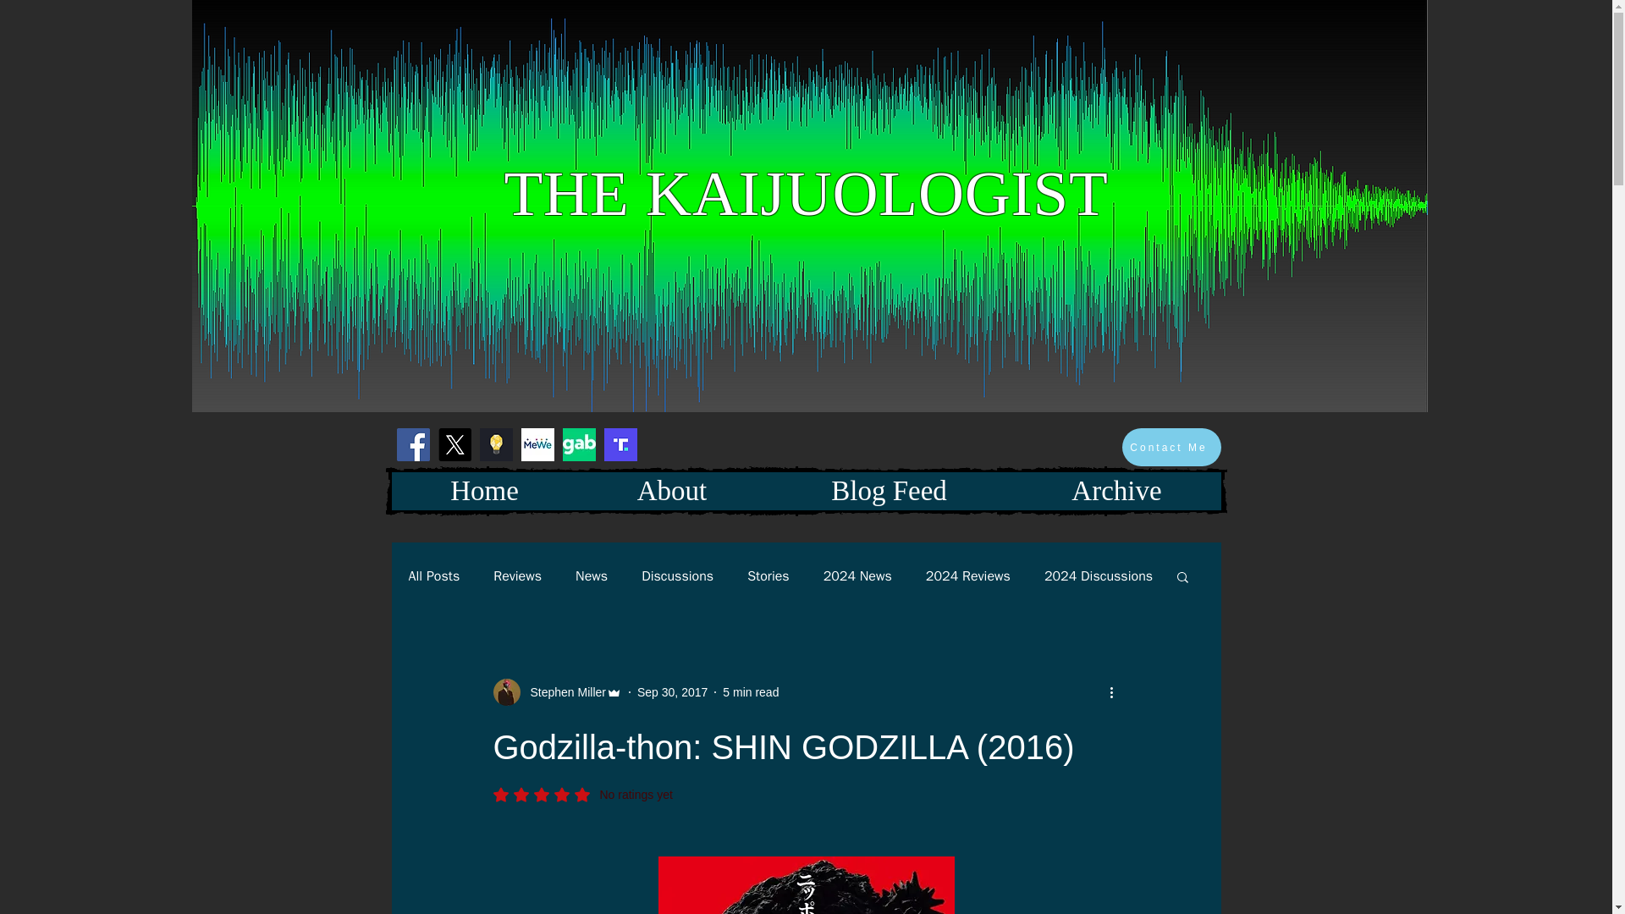 This screenshot has width=1625, height=914. What do you see at coordinates (750, 692) in the screenshot?
I see `5 min read` at bounding box center [750, 692].